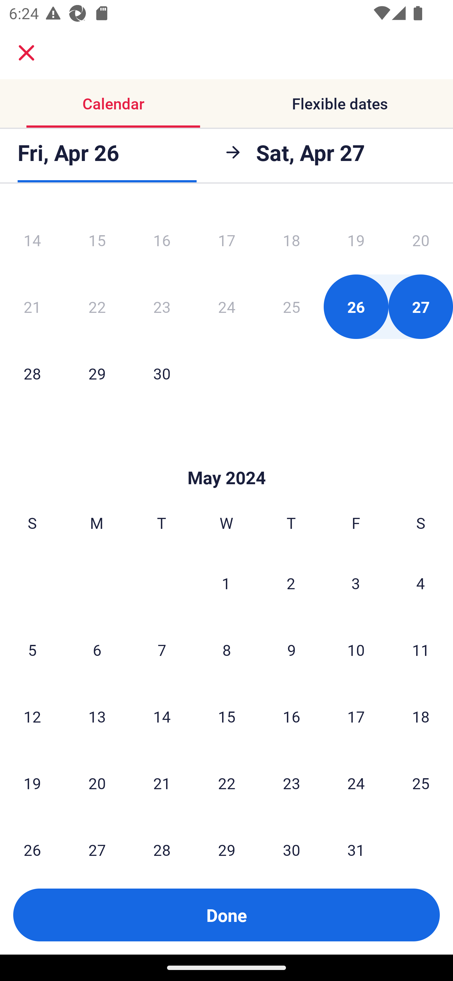  Describe the element at coordinates (97, 783) in the screenshot. I see `20 Monday, May 20, 2024` at that location.